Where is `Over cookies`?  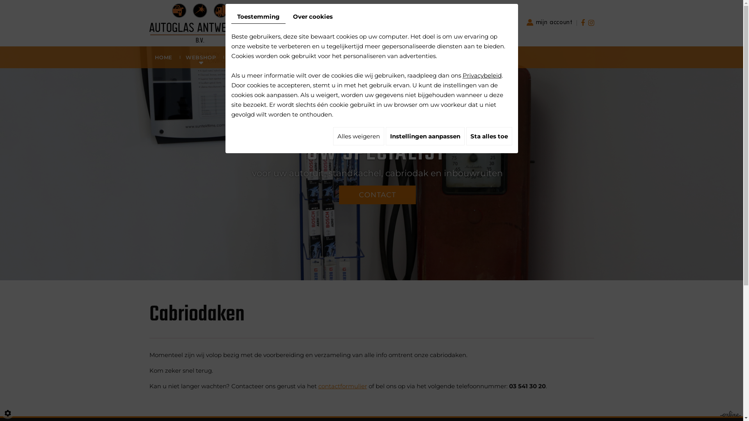
Over cookies is located at coordinates (313, 16).